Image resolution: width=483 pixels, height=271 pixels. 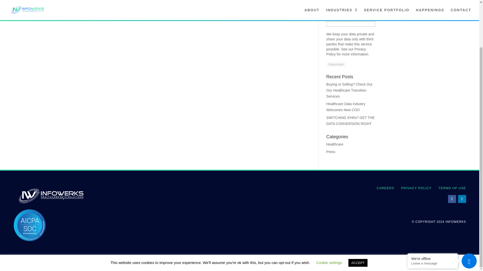 I want to click on INFOWERK HORISONTAL WHITE, so click(x=51, y=196).